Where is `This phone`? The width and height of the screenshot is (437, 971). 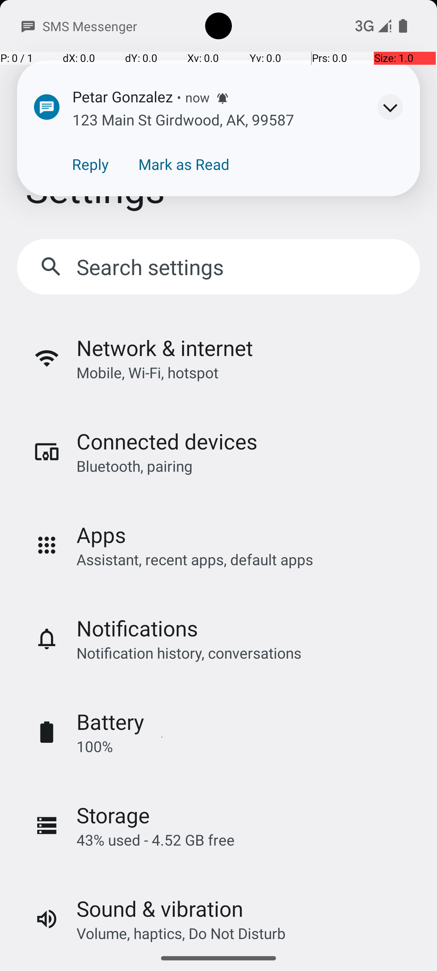
This phone is located at coordinates (362, 78).